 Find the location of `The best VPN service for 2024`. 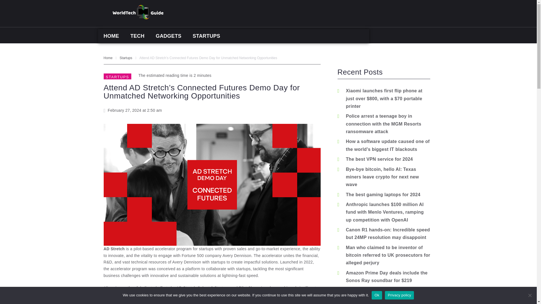

The best VPN service for 2024 is located at coordinates (380, 159).